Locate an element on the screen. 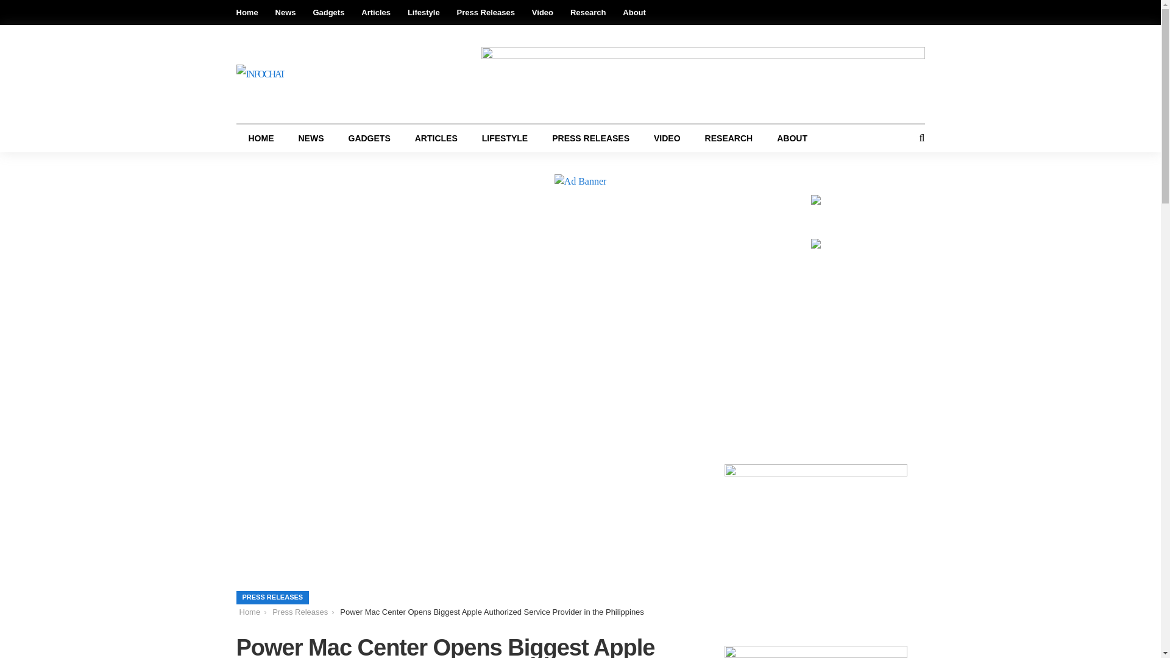  PRESS RELEASES is located at coordinates (273, 597).